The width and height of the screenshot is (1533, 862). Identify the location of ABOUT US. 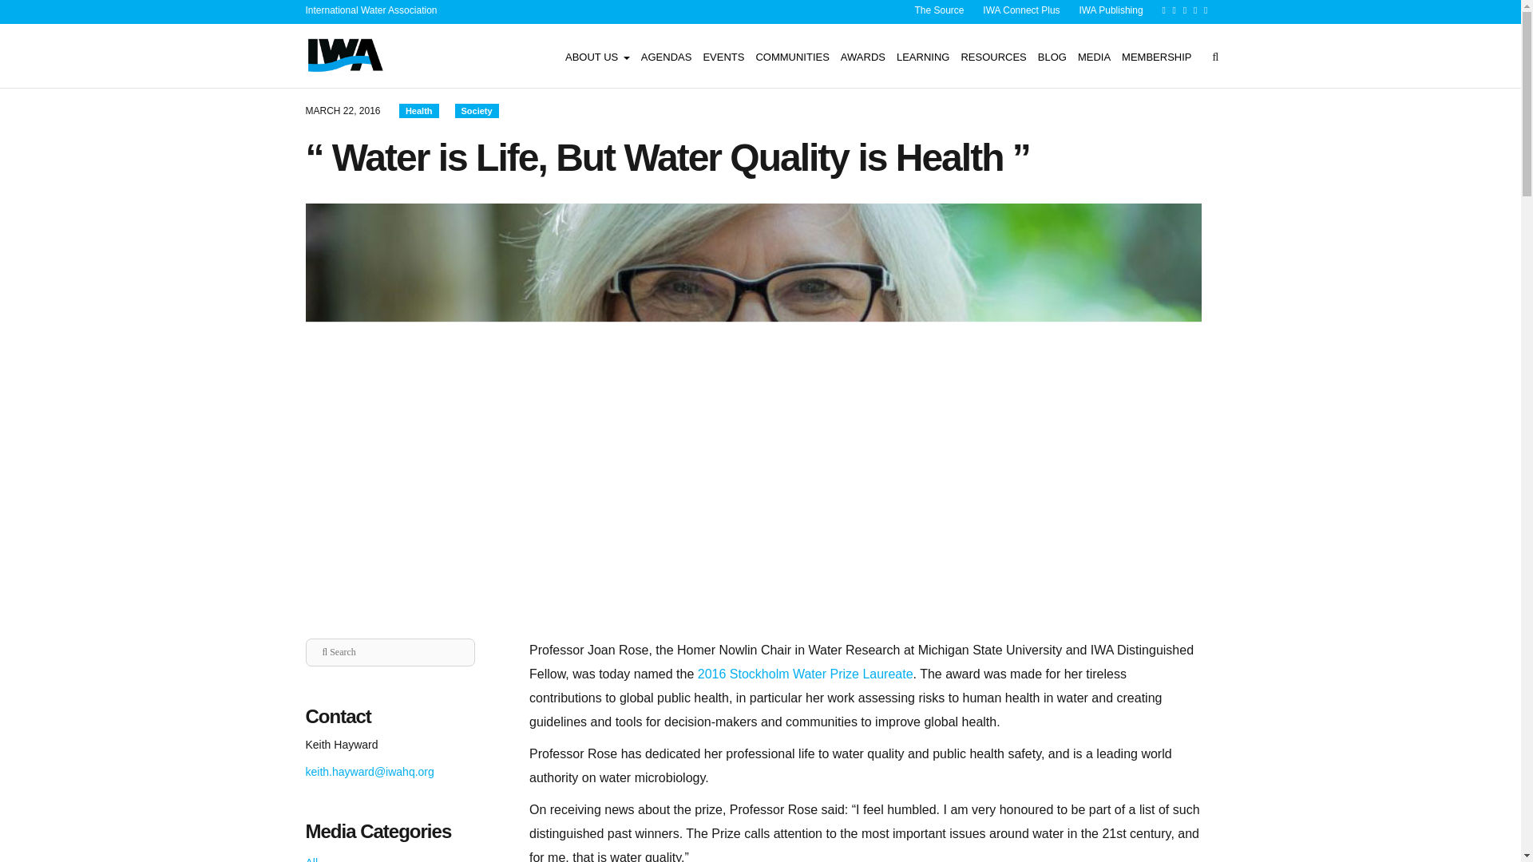
(597, 56).